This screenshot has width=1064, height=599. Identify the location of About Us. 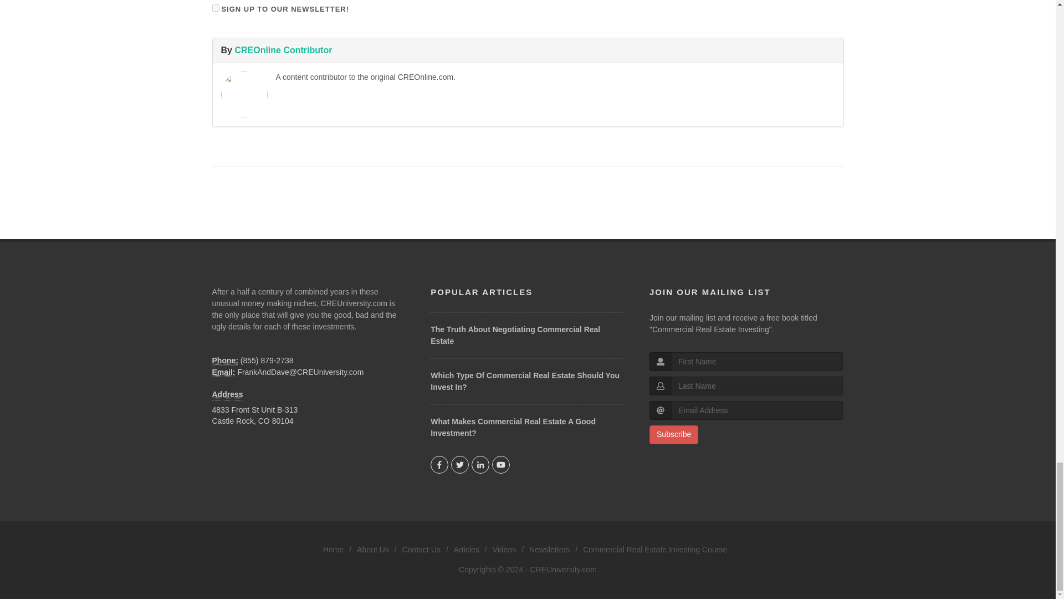
(372, 550).